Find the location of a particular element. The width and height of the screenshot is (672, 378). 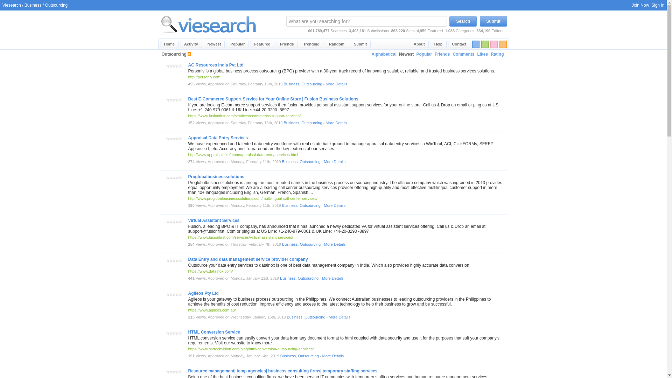

Friends is located at coordinates (442, 54).